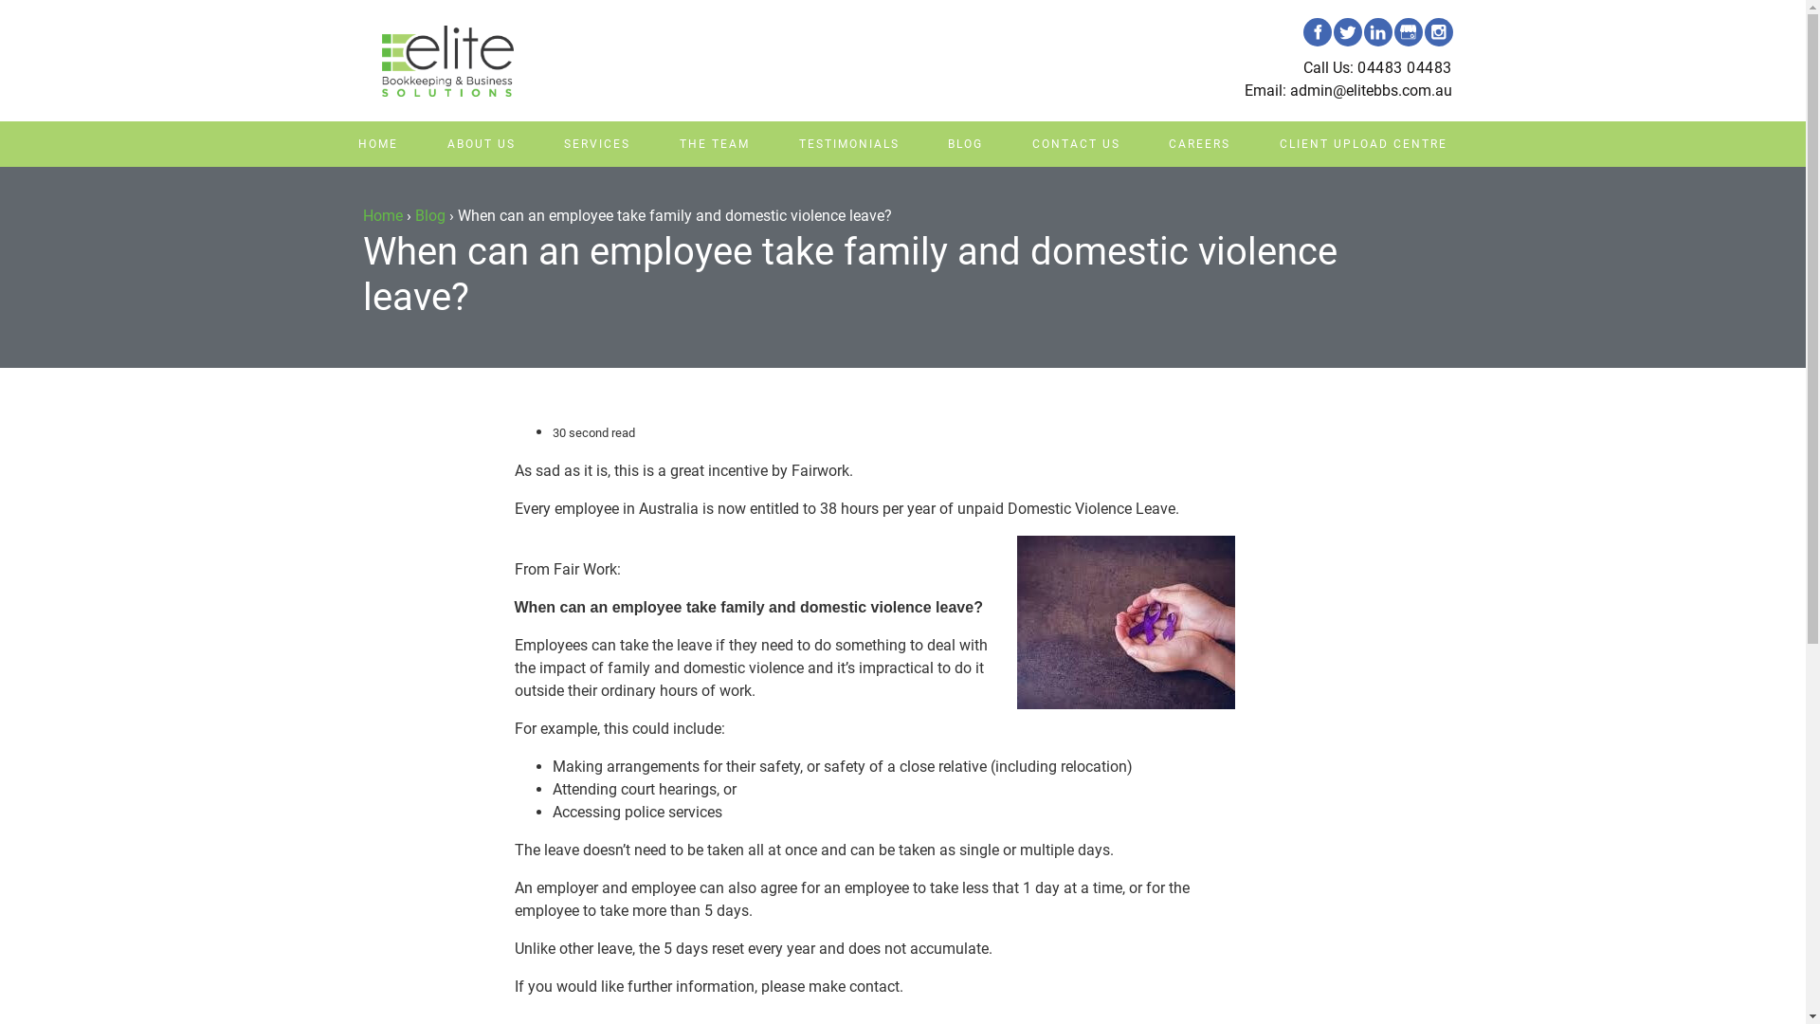 The width and height of the screenshot is (1820, 1024). I want to click on Google My Business, so click(1408, 32).